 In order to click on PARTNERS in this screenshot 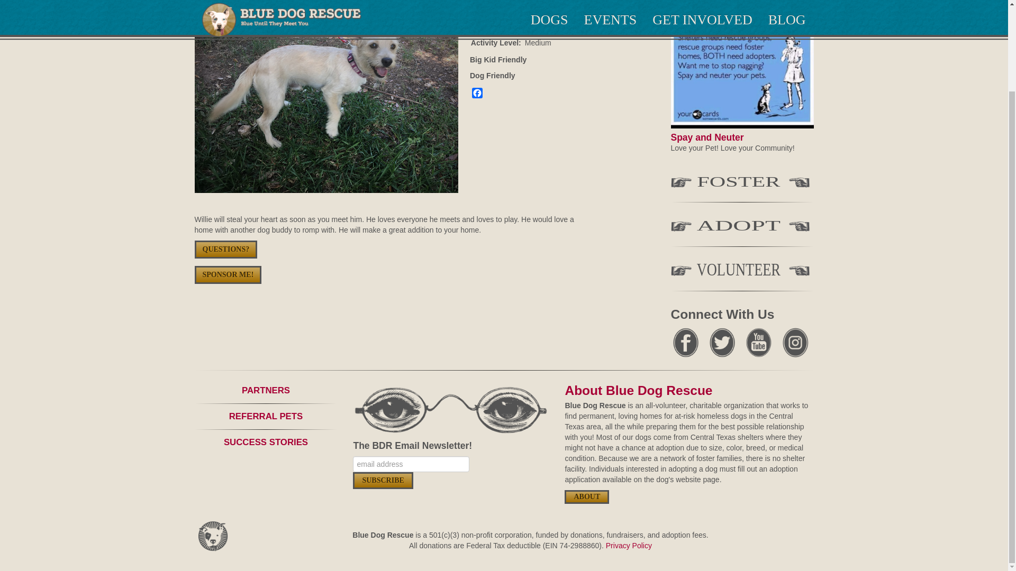, I will do `click(266, 390)`.